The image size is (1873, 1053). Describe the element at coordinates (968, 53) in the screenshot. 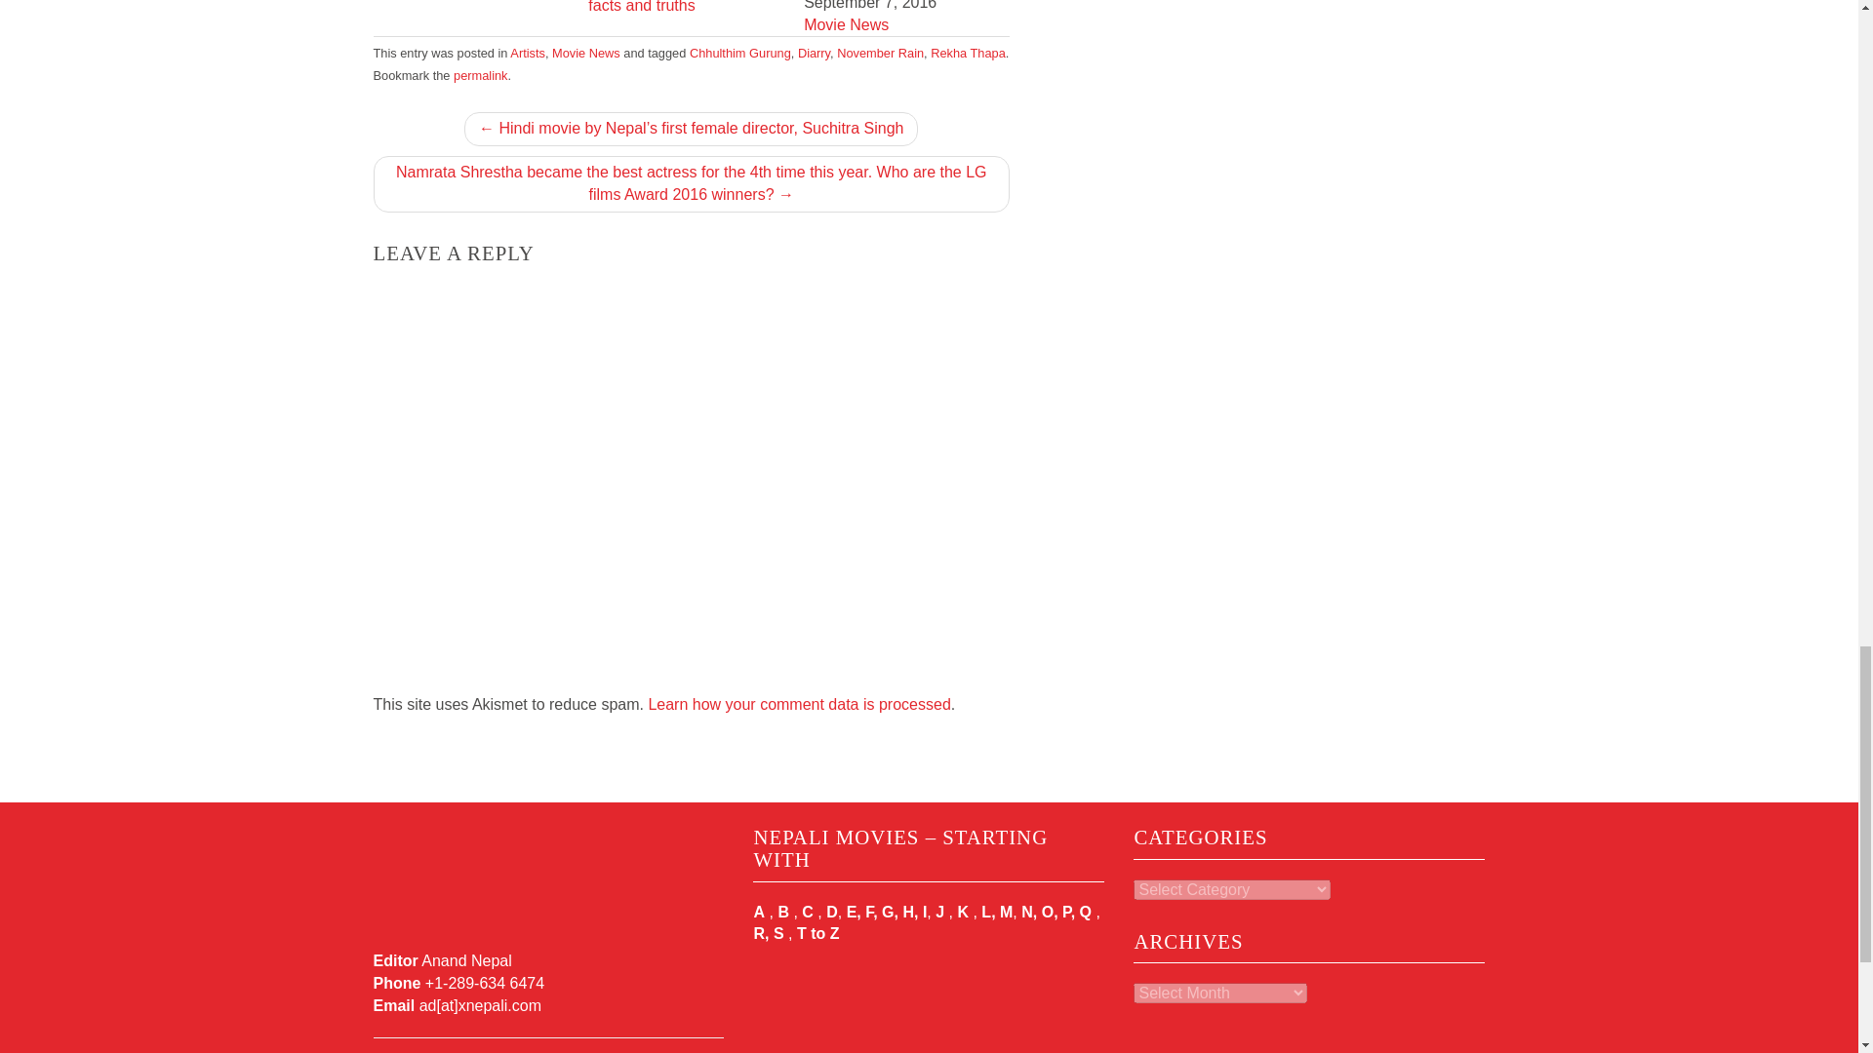

I see `Rekha Thapa` at that location.